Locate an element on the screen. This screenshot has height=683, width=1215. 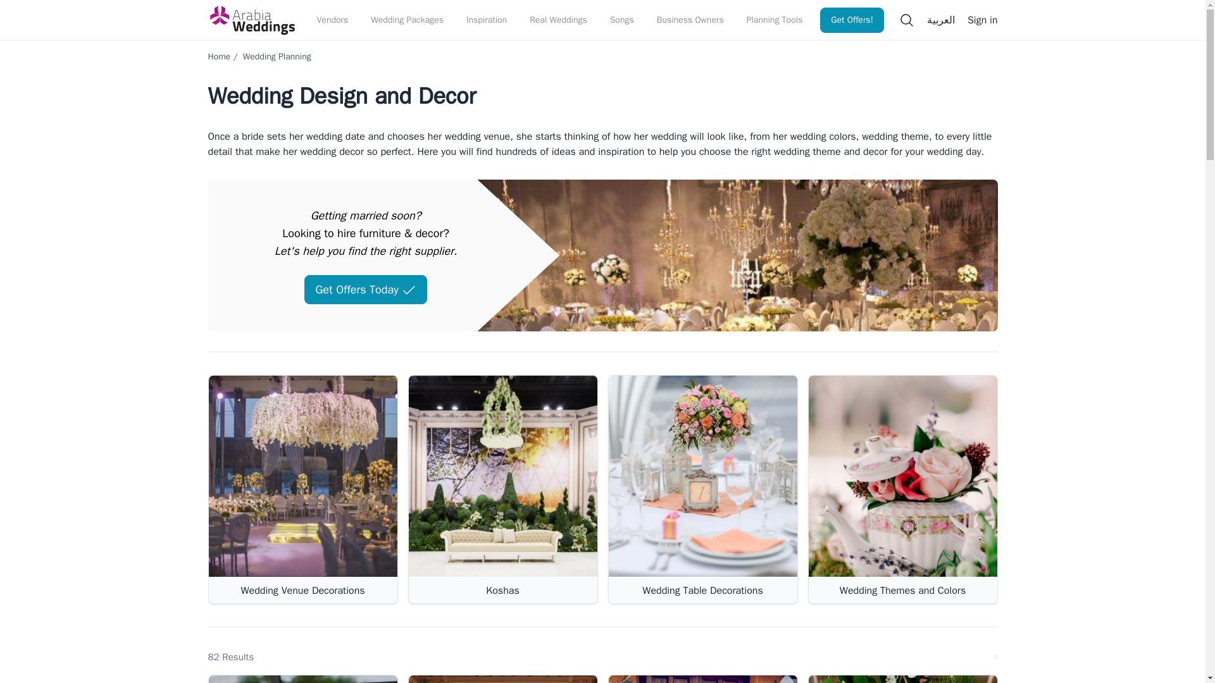
Ideas for an Exotic Jungle Wedding Theme is located at coordinates (902, 679).